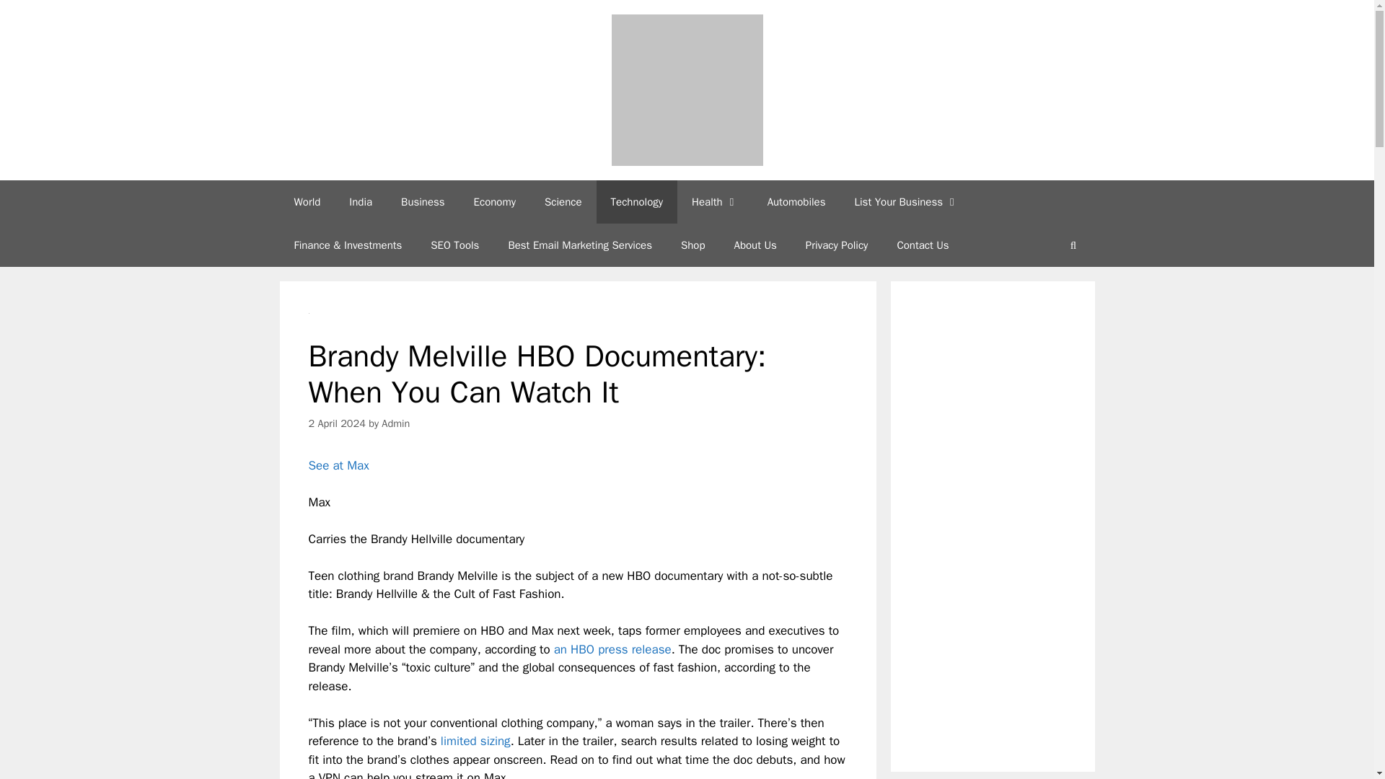 The width and height of the screenshot is (1385, 779). What do you see at coordinates (715, 201) in the screenshot?
I see `Health` at bounding box center [715, 201].